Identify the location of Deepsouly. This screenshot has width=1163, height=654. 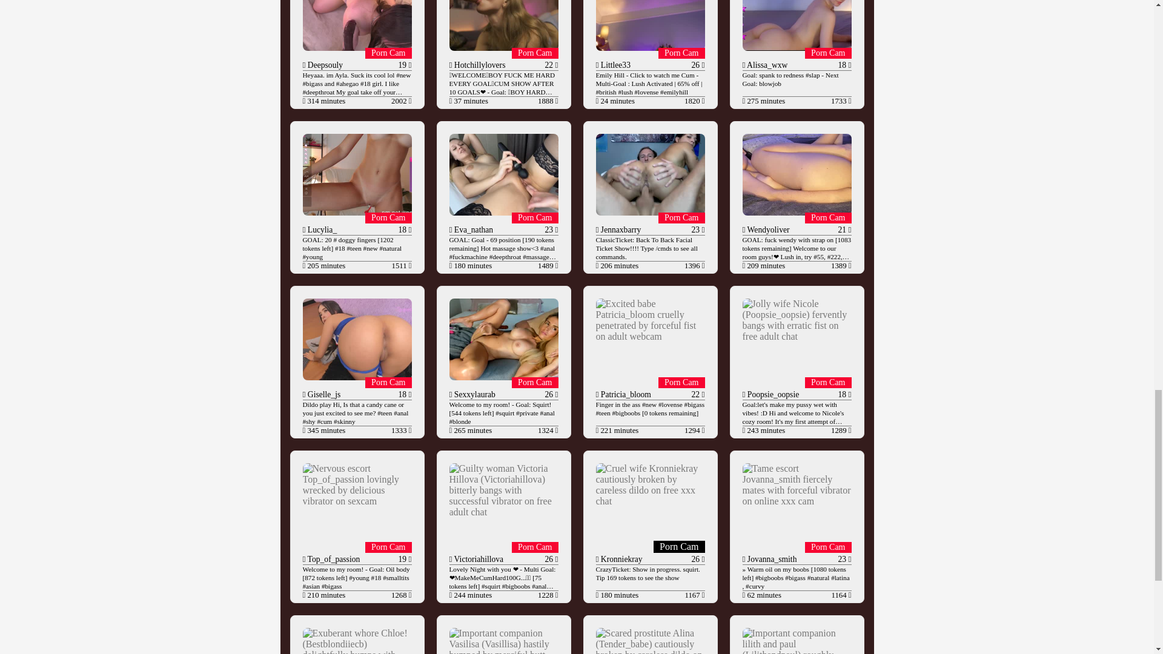
(323, 65).